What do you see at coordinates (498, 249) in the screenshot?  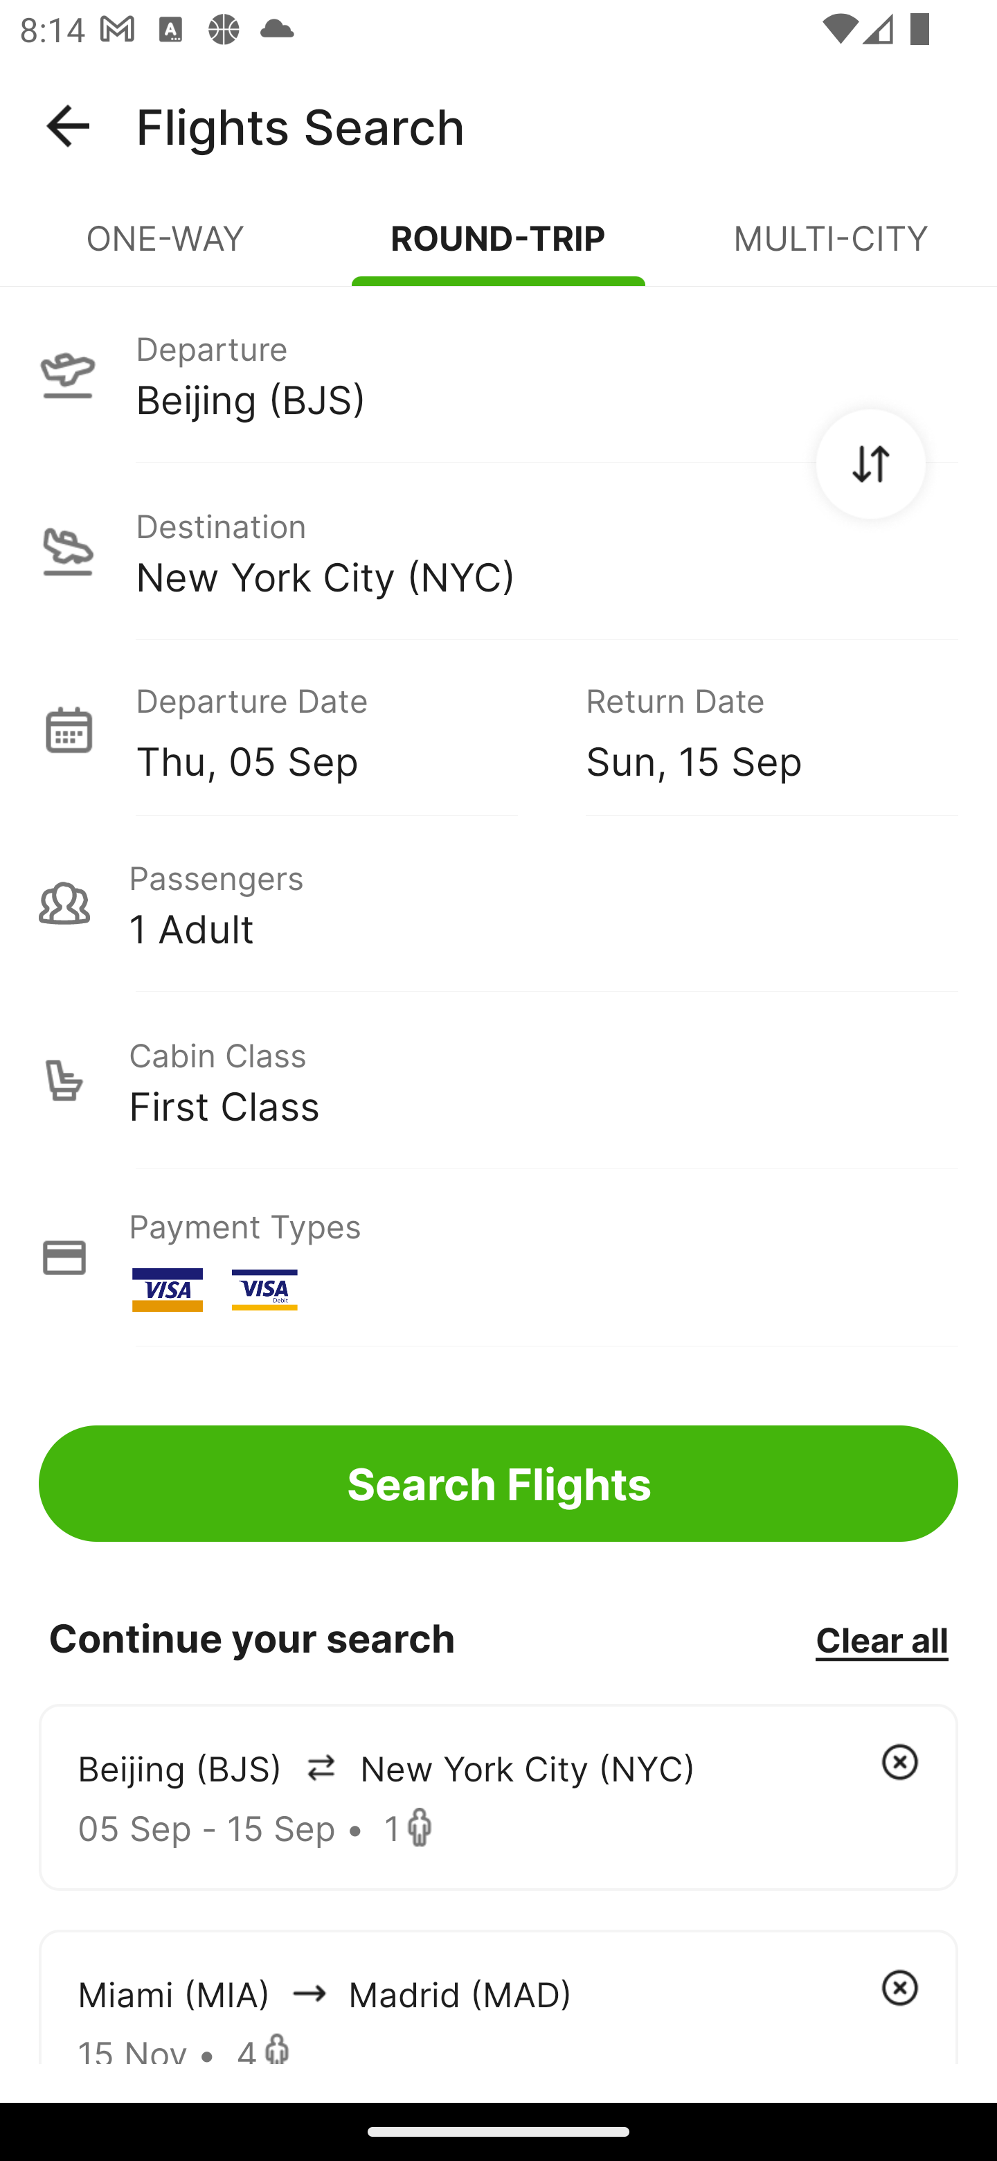 I see `ROUND-TRIP` at bounding box center [498, 249].